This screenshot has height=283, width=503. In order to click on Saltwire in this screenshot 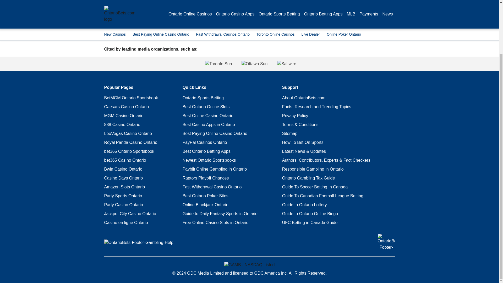, I will do `click(336, 64)`.